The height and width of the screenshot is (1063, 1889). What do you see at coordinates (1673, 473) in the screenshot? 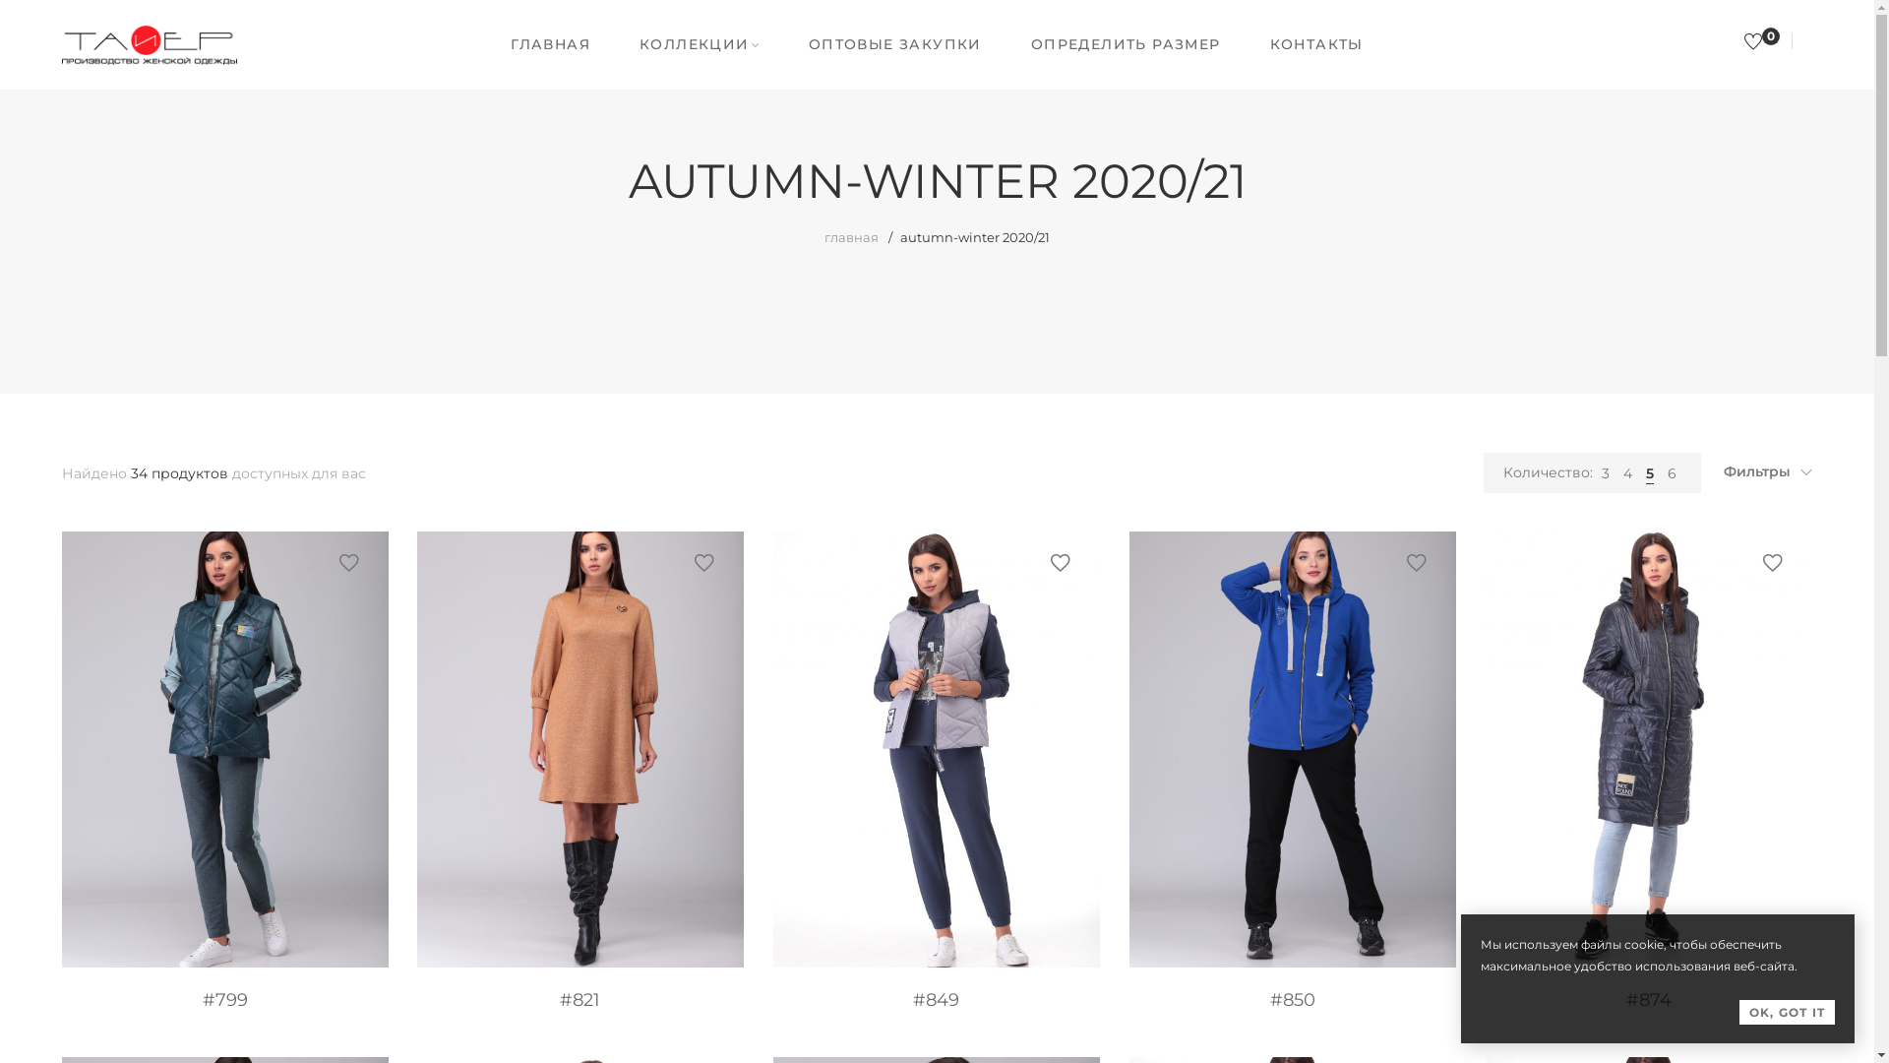
I see `6` at bounding box center [1673, 473].